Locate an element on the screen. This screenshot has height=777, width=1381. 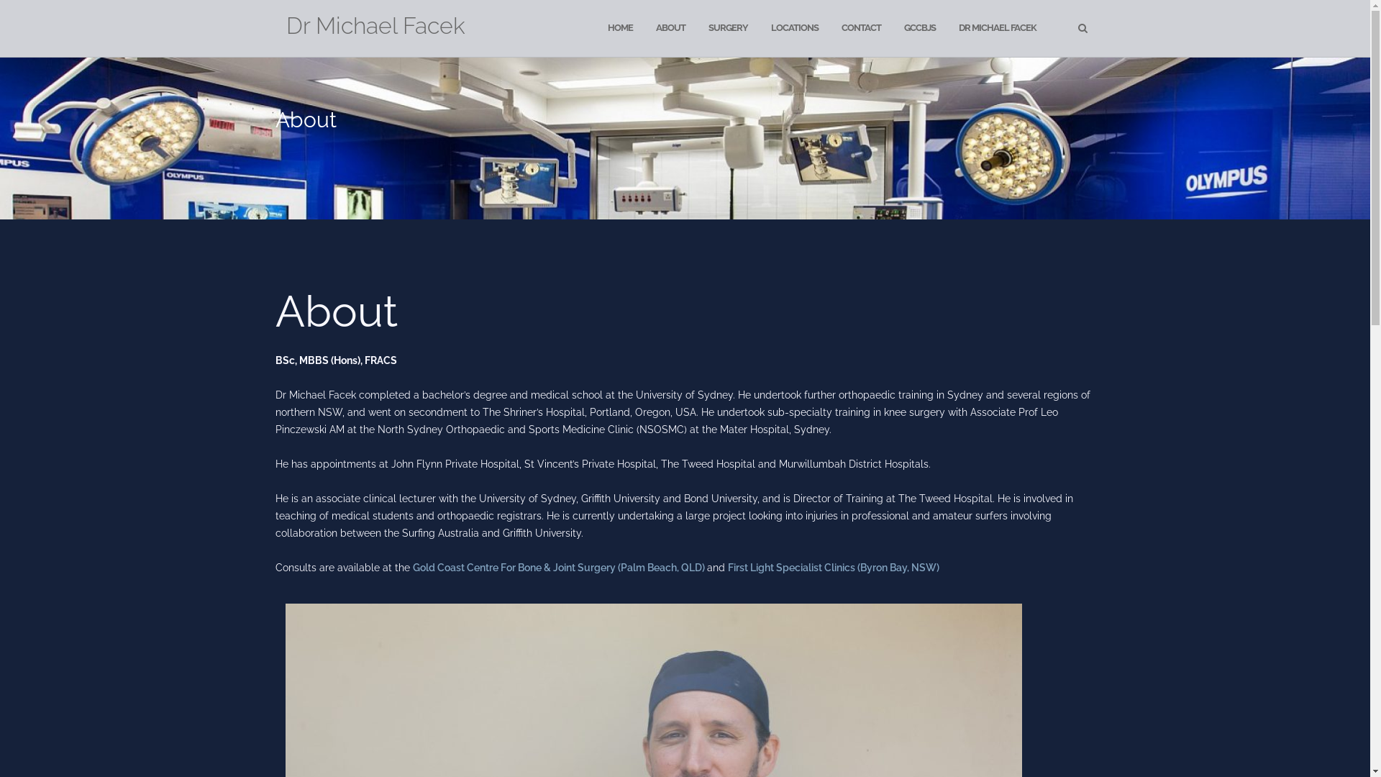
ABOUT is located at coordinates (670, 29).